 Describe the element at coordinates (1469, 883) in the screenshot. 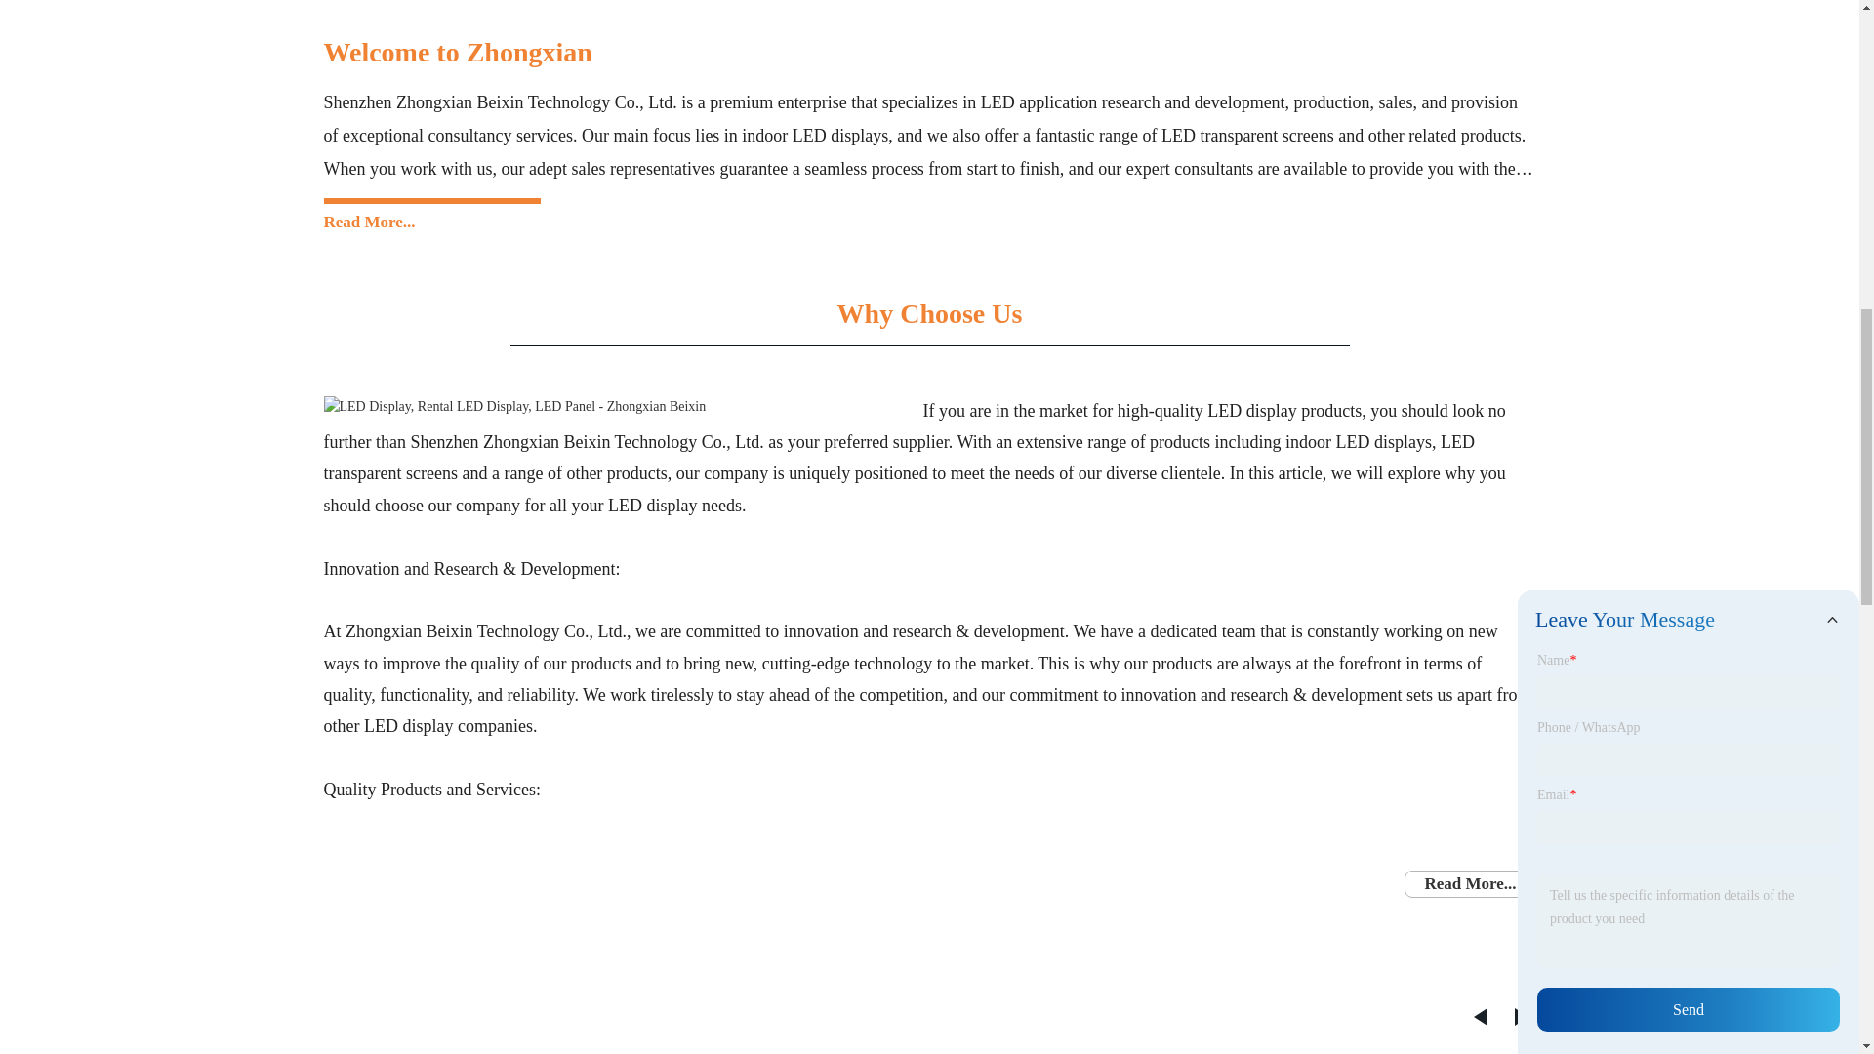

I see `Read More...` at that location.